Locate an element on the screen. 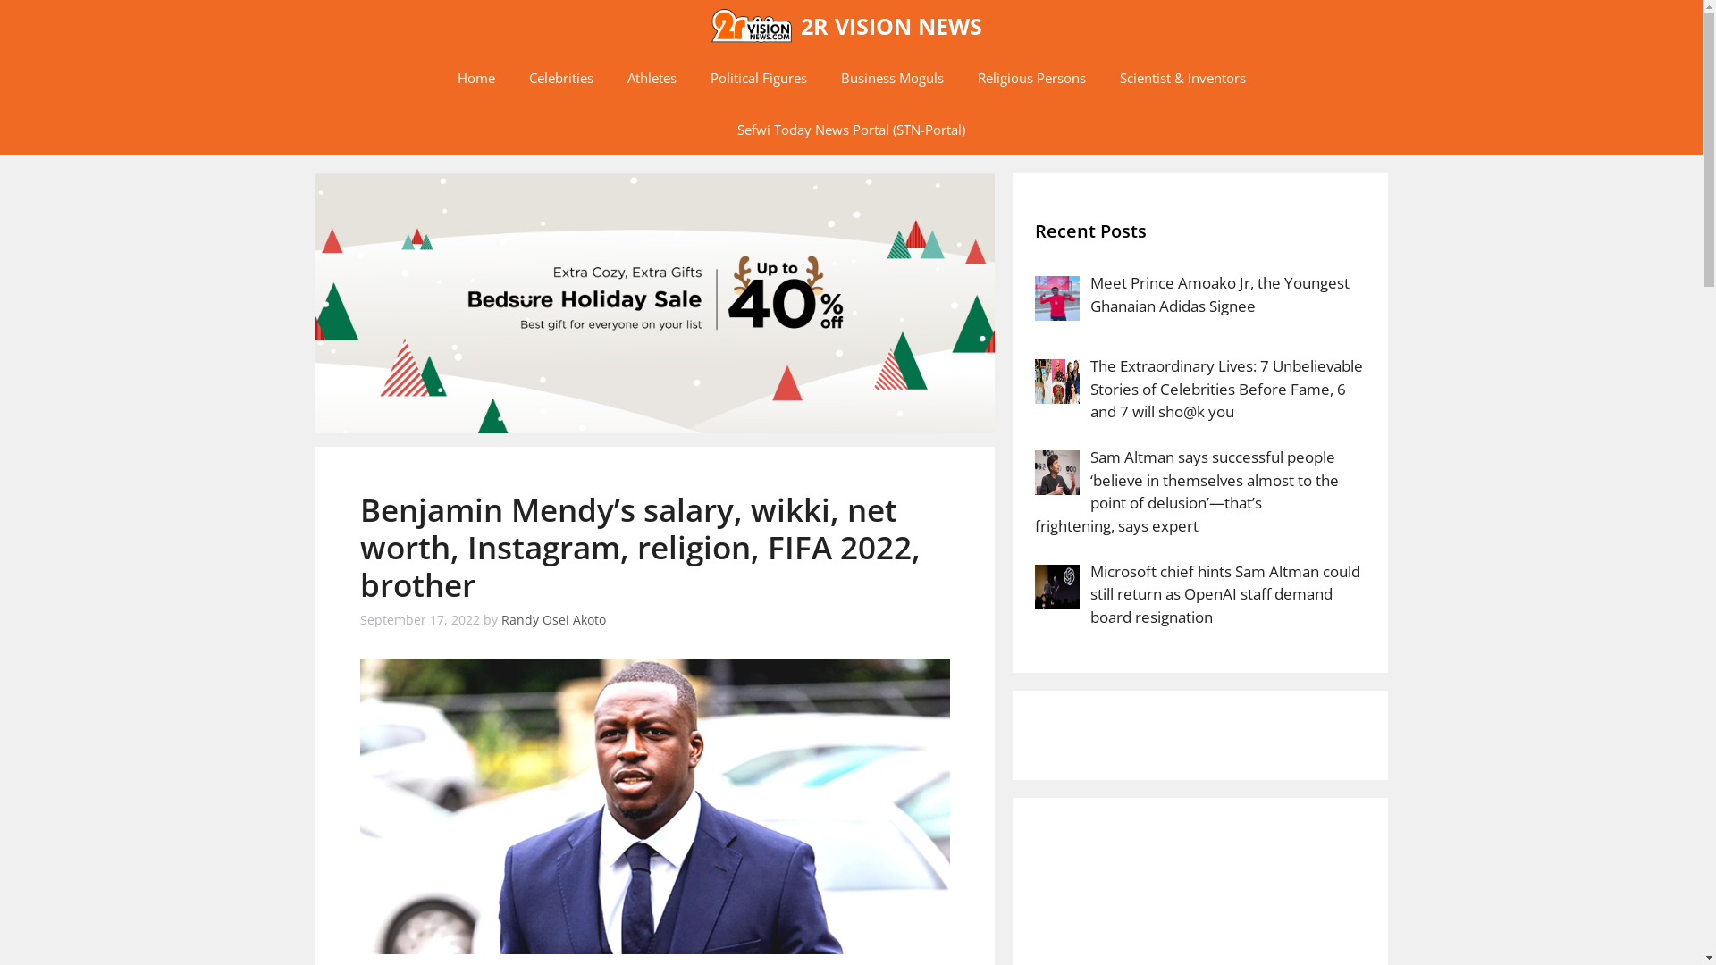  Religious Persons is located at coordinates (1031, 78).